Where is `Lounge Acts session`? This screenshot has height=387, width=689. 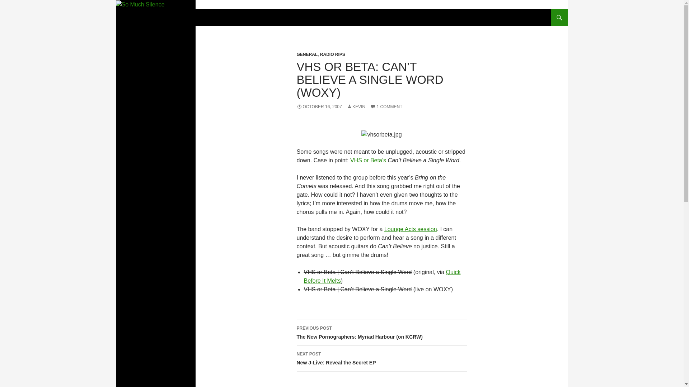
Lounge Acts session is located at coordinates (152, 17).